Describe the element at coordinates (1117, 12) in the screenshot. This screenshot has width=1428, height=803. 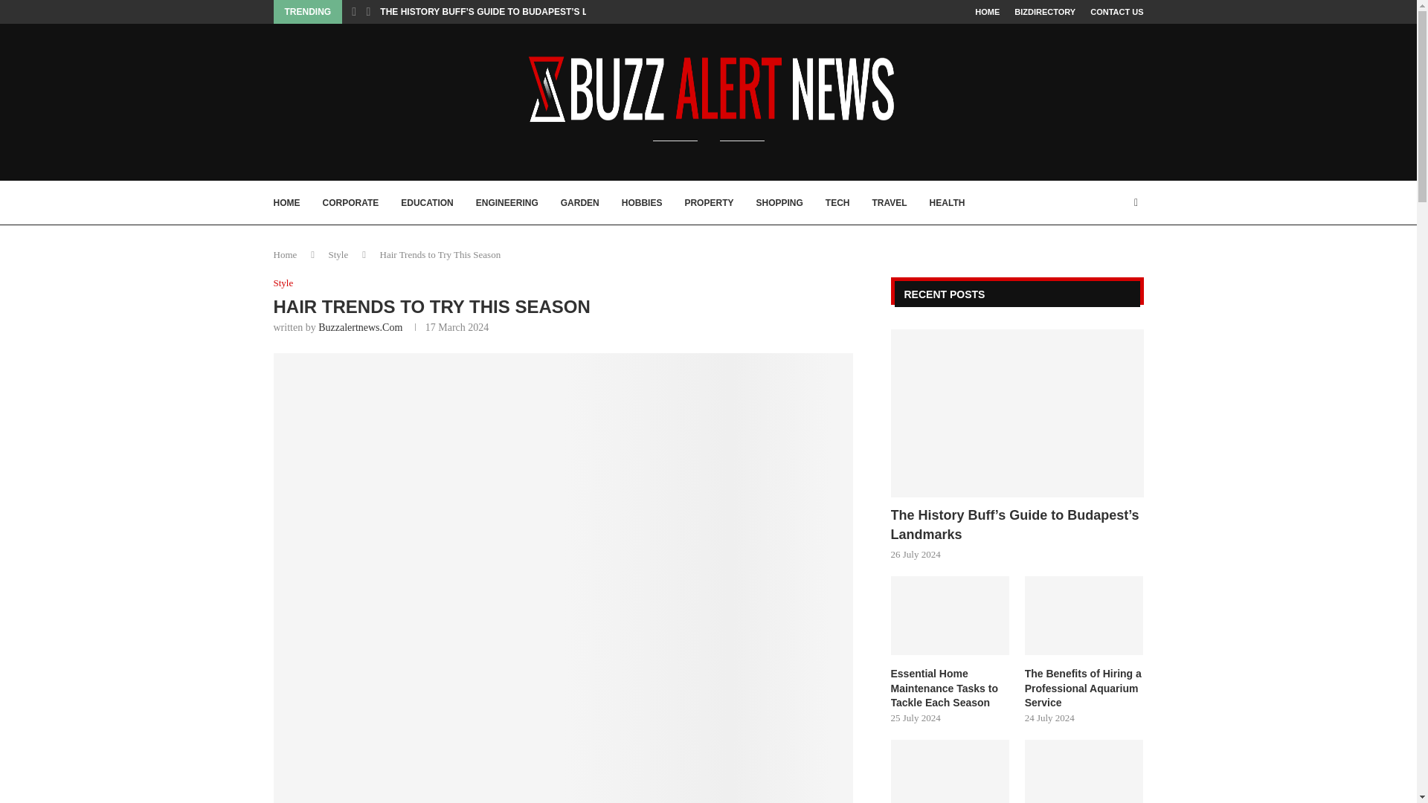
I see `CONTACT US` at that location.